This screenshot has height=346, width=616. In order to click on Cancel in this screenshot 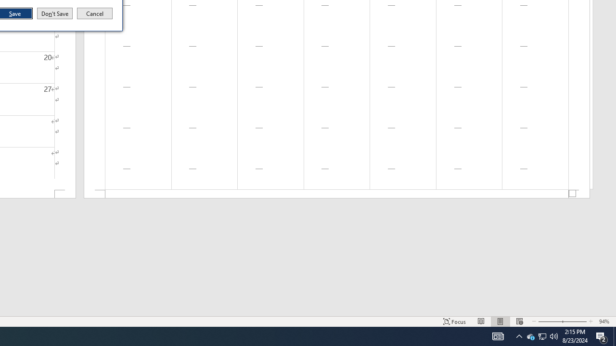, I will do `click(615, 336)`.